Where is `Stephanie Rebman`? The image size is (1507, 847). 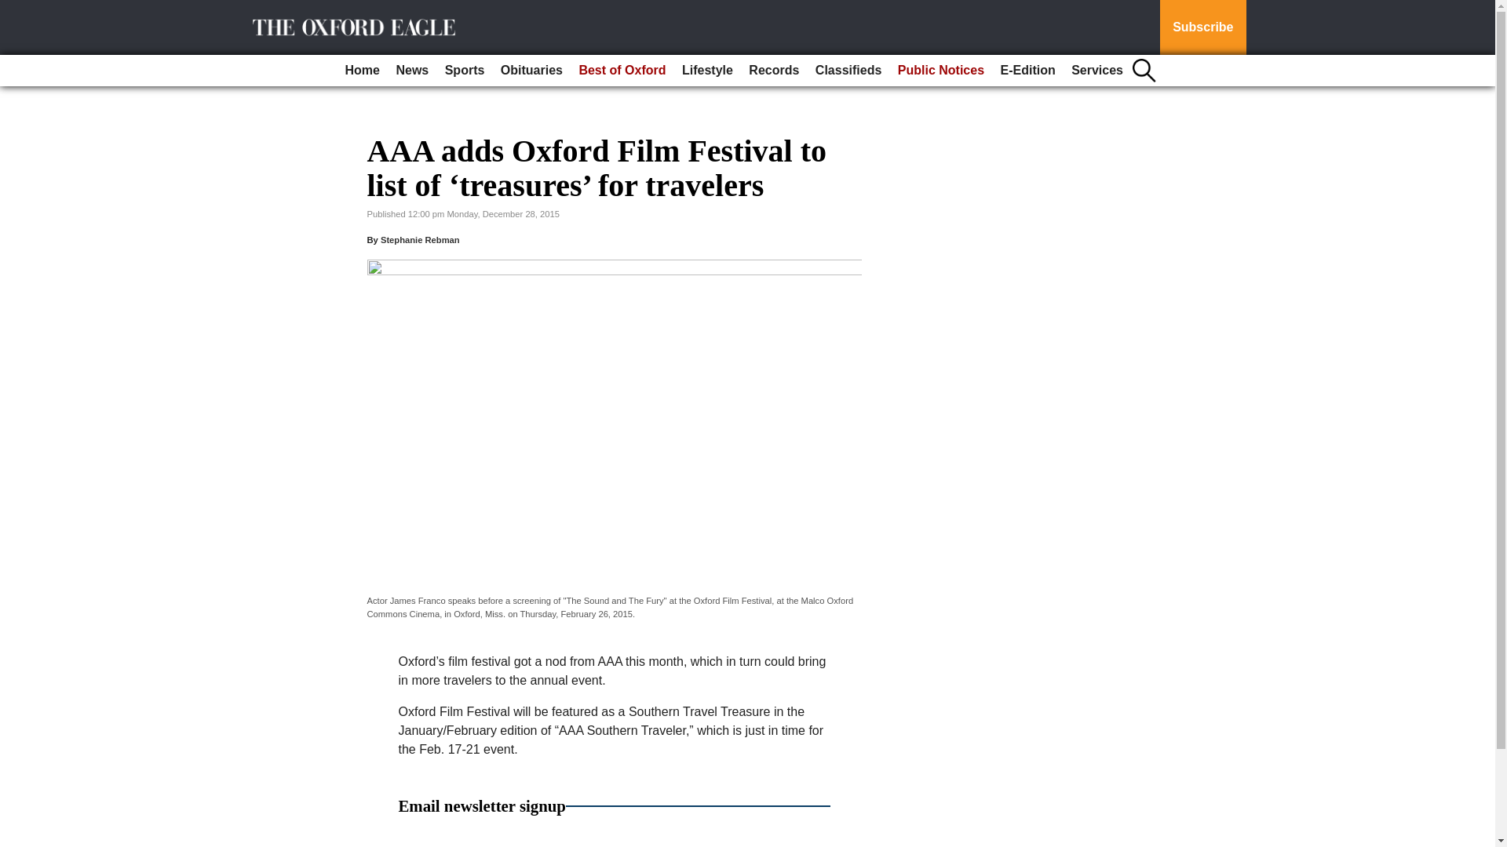 Stephanie Rebman is located at coordinates (420, 240).